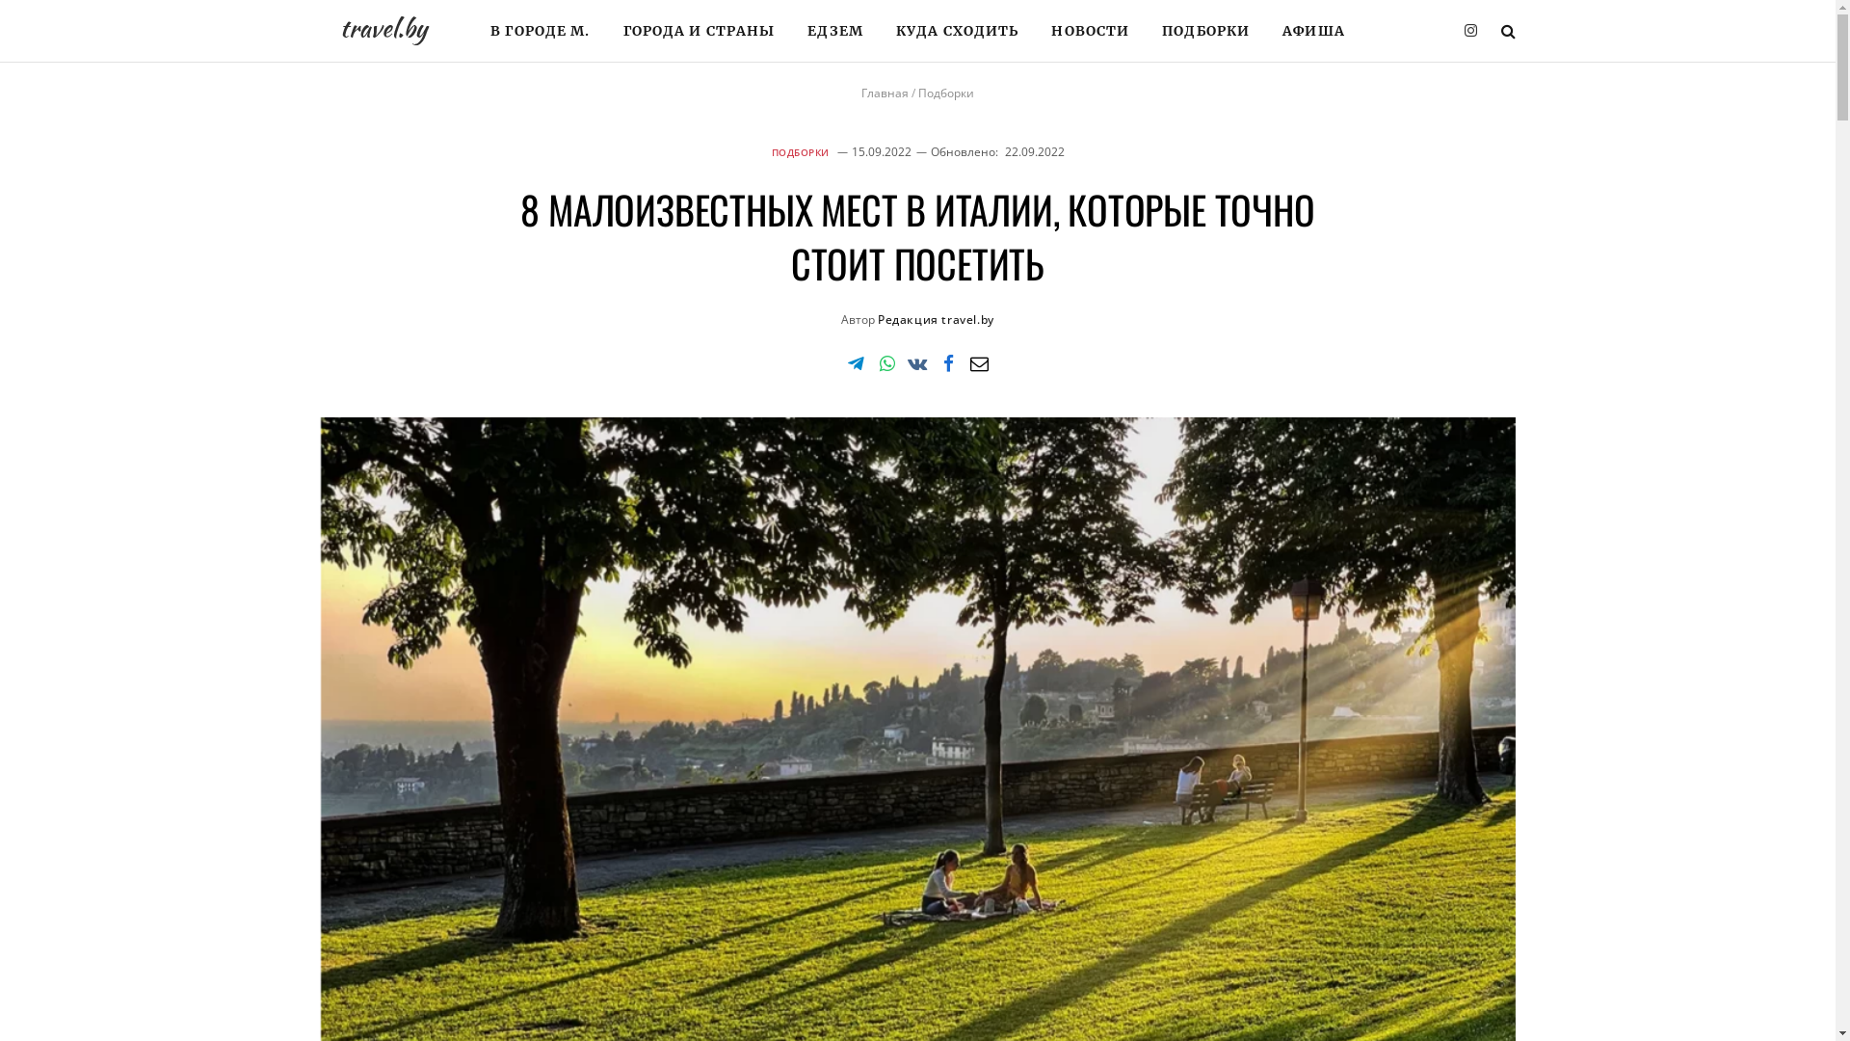  Describe the element at coordinates (1507, 31) in the screenshot. I see `Search` at that location.